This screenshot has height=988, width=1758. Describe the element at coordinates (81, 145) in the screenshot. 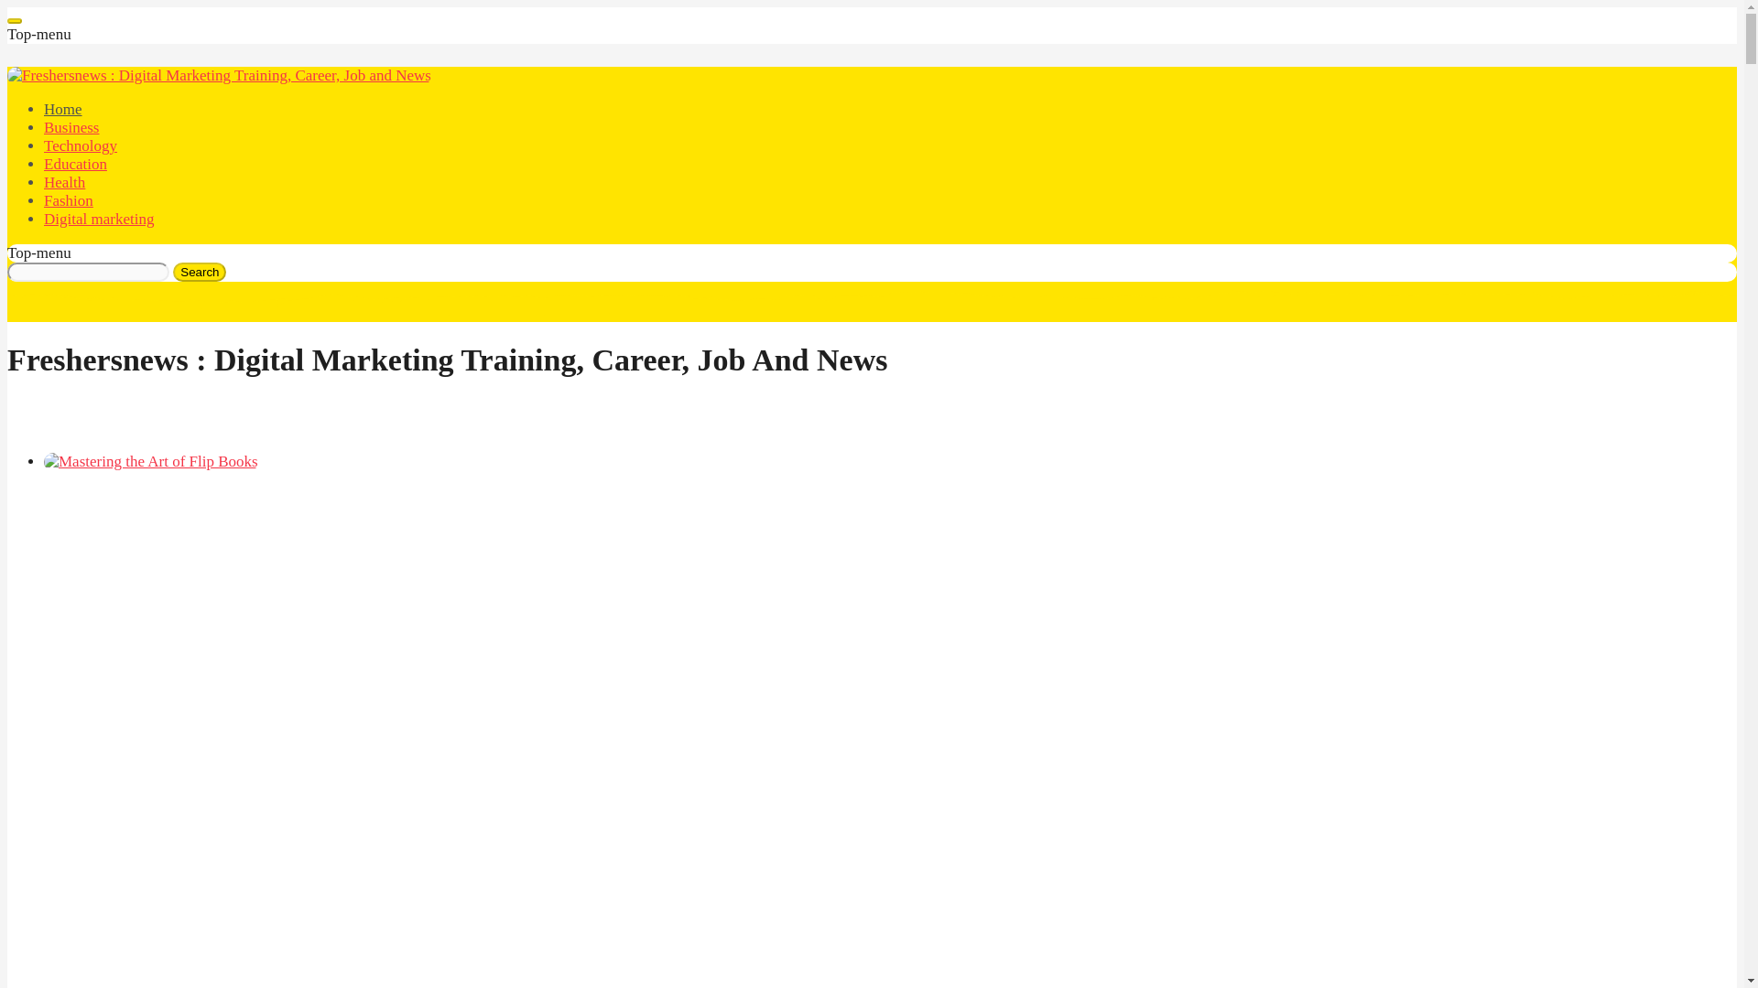

I see `Technology` at that location.